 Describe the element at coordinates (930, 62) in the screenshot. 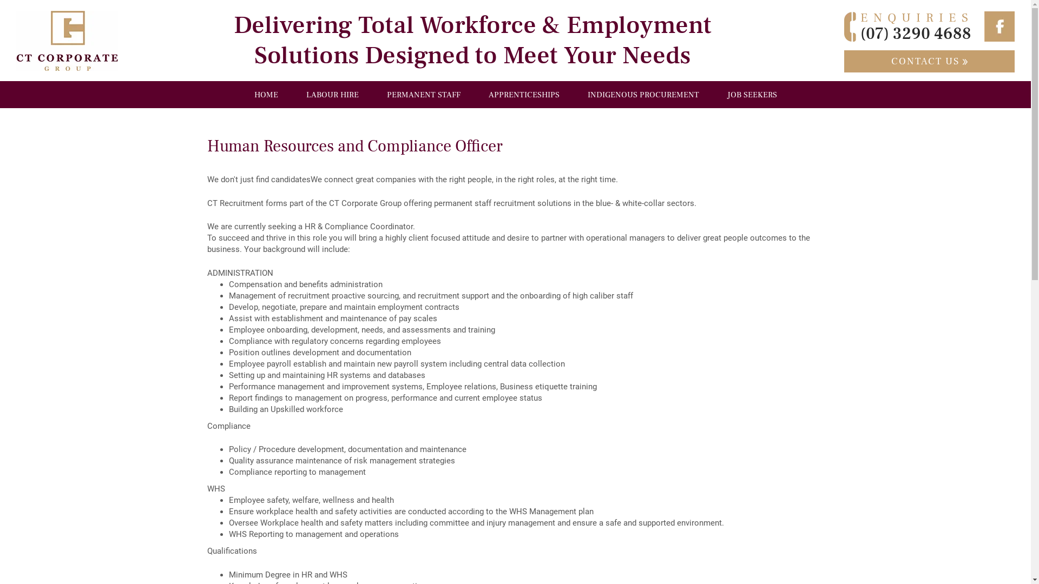

I see `CONTACT US` at that location.